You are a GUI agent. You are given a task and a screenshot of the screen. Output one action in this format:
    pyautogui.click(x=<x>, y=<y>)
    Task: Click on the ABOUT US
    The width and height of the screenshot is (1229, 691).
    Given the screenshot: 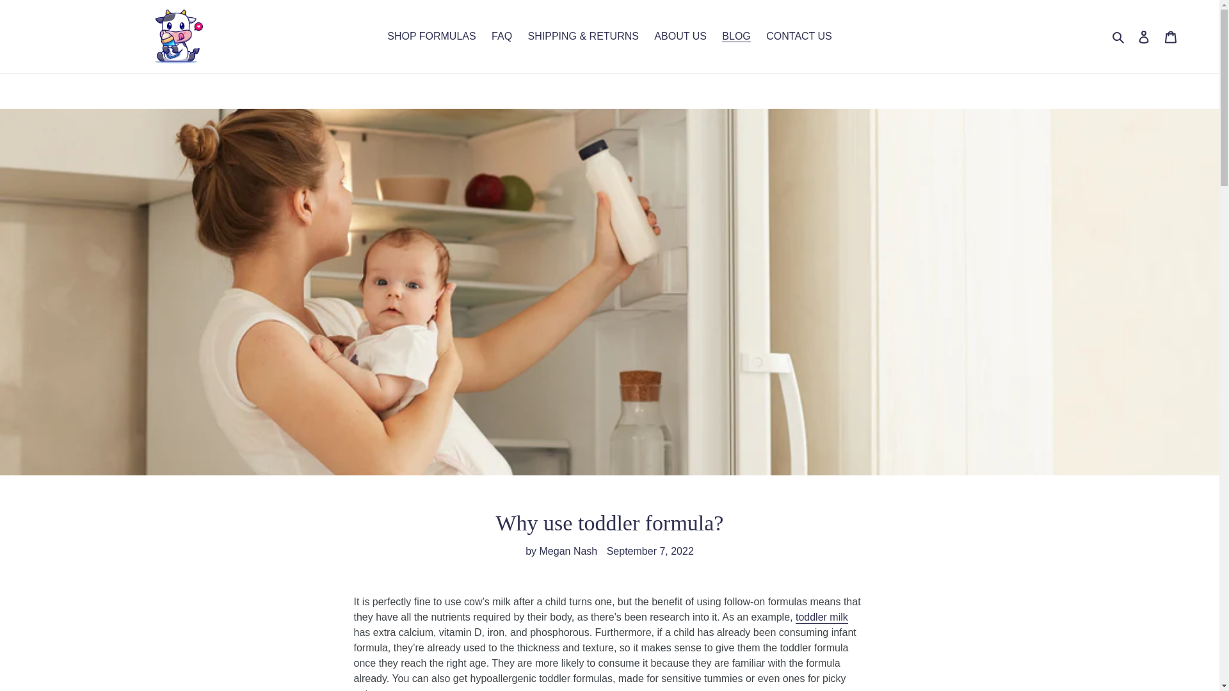 What is the action you would take?
    pyautogui.click(x=680, y=36)
    